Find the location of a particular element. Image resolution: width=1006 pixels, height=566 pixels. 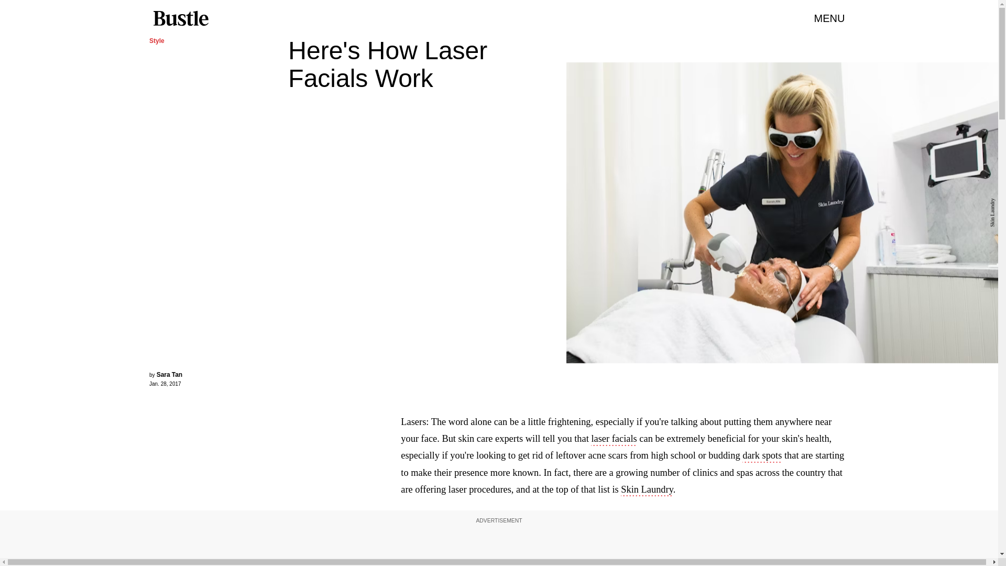

Bustle is located at coordinates (180, 18).